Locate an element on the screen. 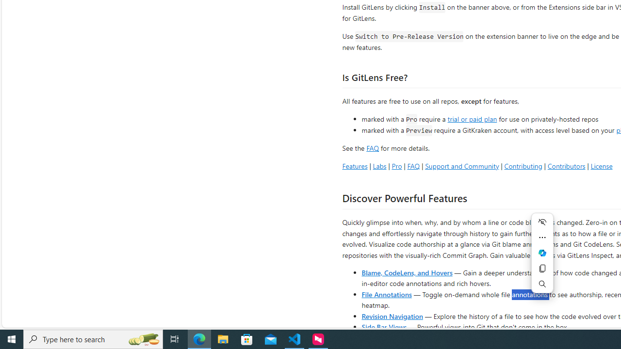 Image resolution: width=621 pixels, height=349 pixels. Features is located at coordinates (355, 166).